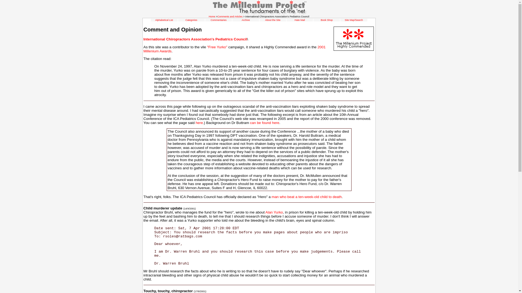  Describe the element at coordinates (195, 39) in the screenshot. I see `International Chiropractors Association's Pediatrics Council` at that location.